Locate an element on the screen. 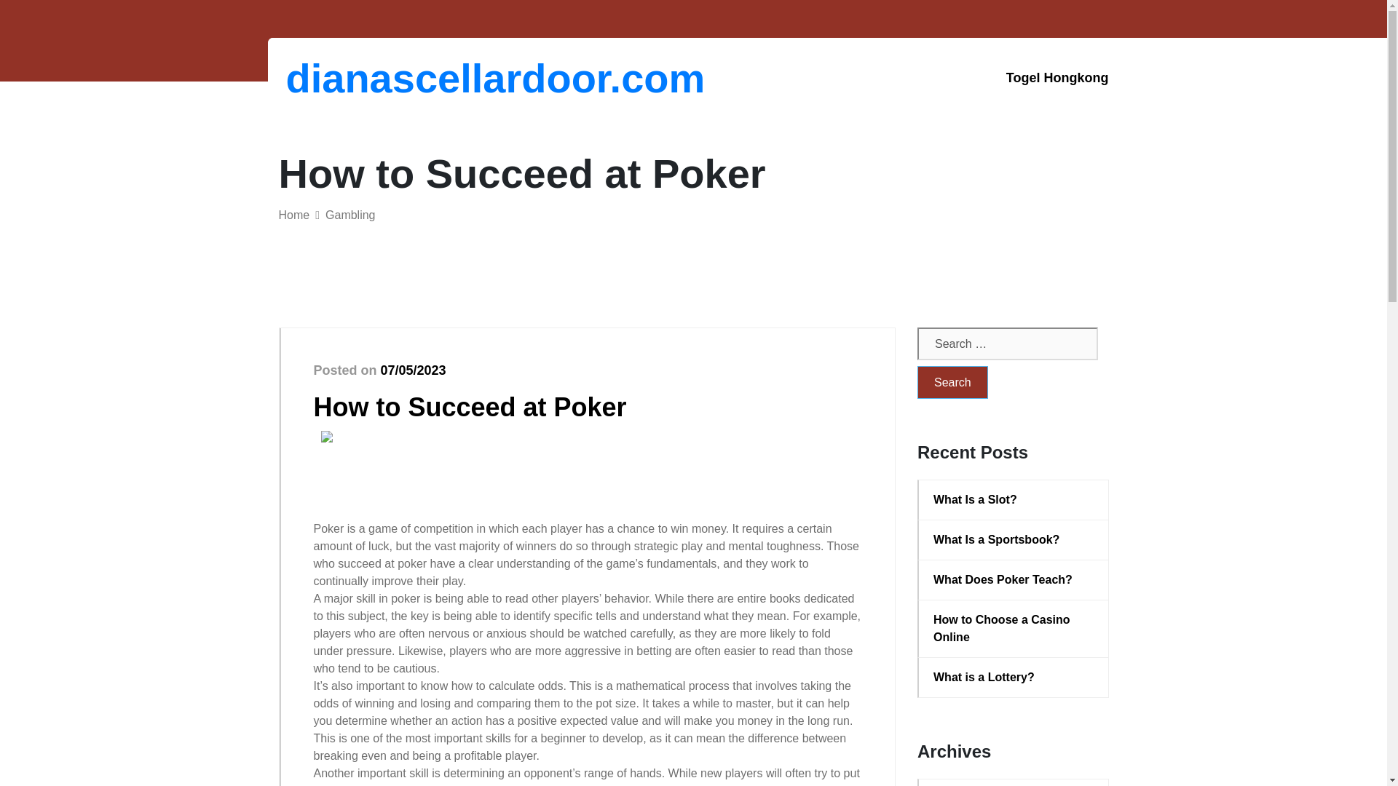 This screenshot has width=1398, height=786. What Does Poker Teach? is located at coordinates (1014, 579).